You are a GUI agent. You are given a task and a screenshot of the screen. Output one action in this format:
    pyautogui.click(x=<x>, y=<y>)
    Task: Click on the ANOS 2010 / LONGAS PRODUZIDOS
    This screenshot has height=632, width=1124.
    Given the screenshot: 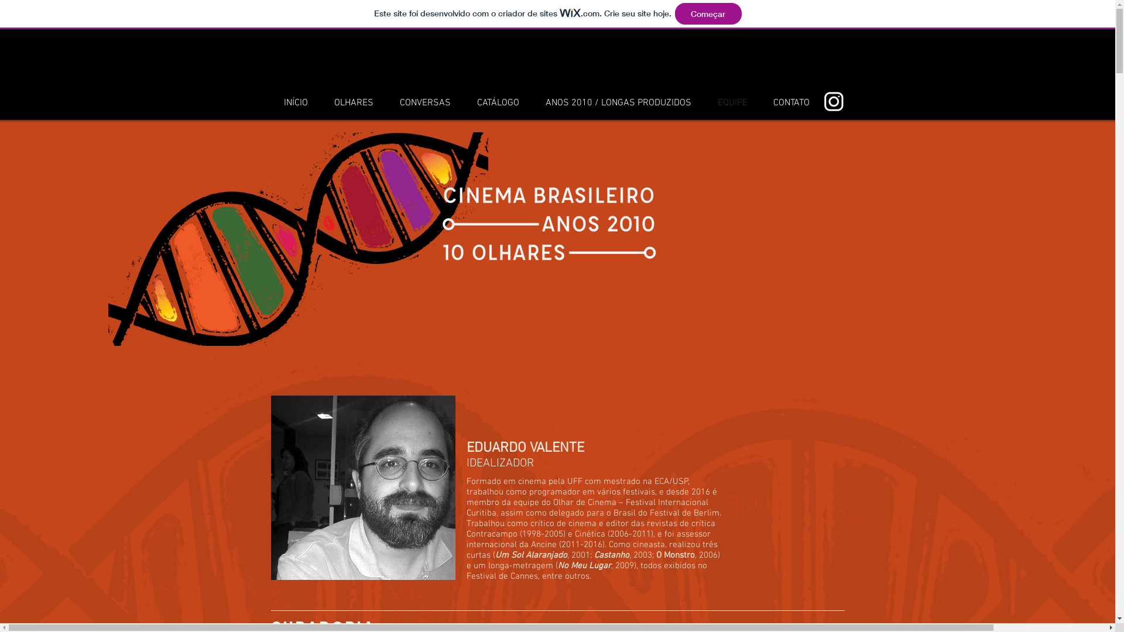 What is the action you would take?
    pyautogui.click(x=619, y=103)
    